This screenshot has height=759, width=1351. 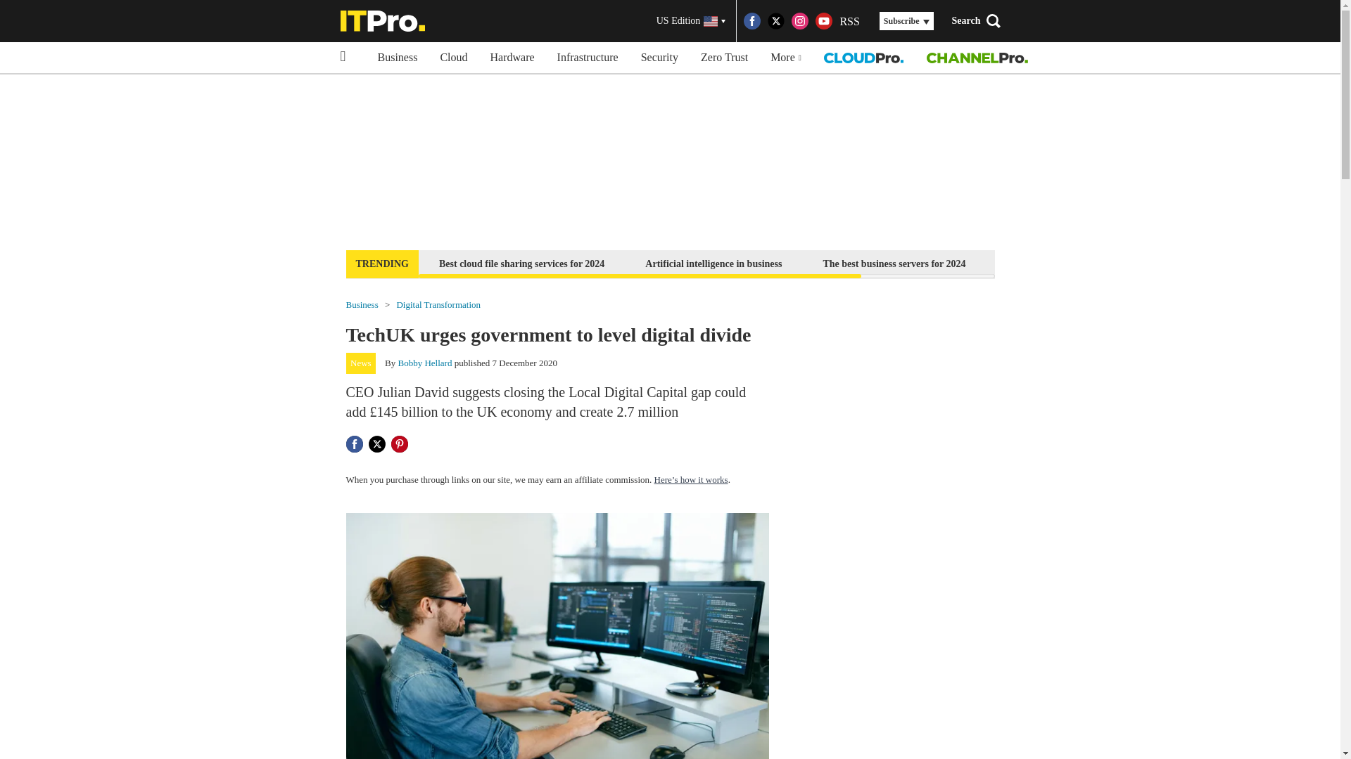 What do you see at coordinates (587, 58) in the screenshot?
I see `Infrastructure` at bounding box center [587, 58].